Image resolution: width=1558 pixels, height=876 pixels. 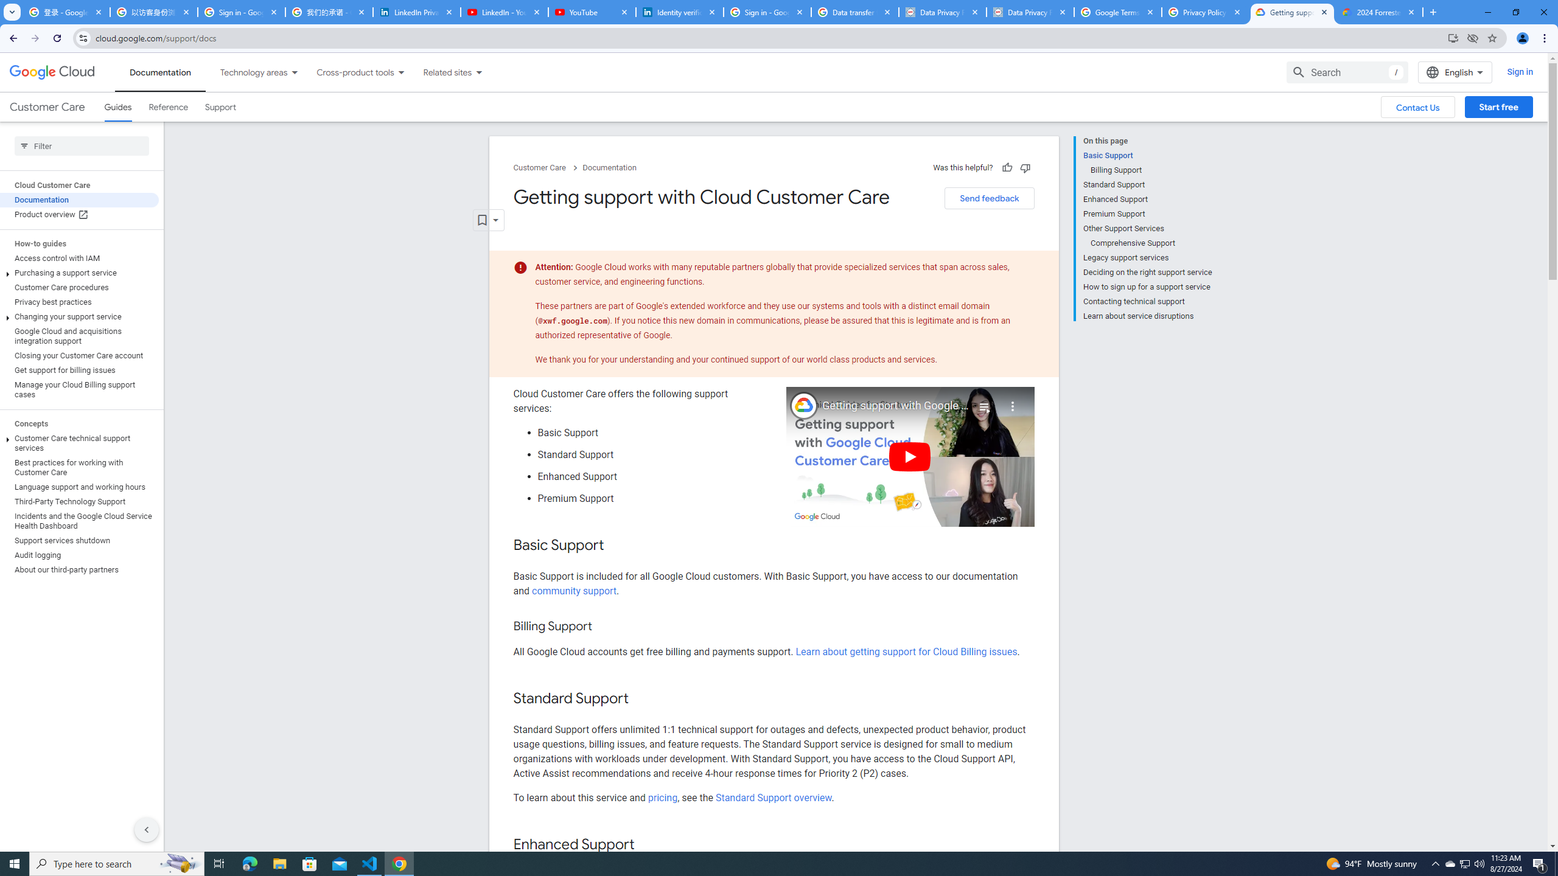 I want to click on LinkedIn Privacy Policy, so click(x=416, y=12).